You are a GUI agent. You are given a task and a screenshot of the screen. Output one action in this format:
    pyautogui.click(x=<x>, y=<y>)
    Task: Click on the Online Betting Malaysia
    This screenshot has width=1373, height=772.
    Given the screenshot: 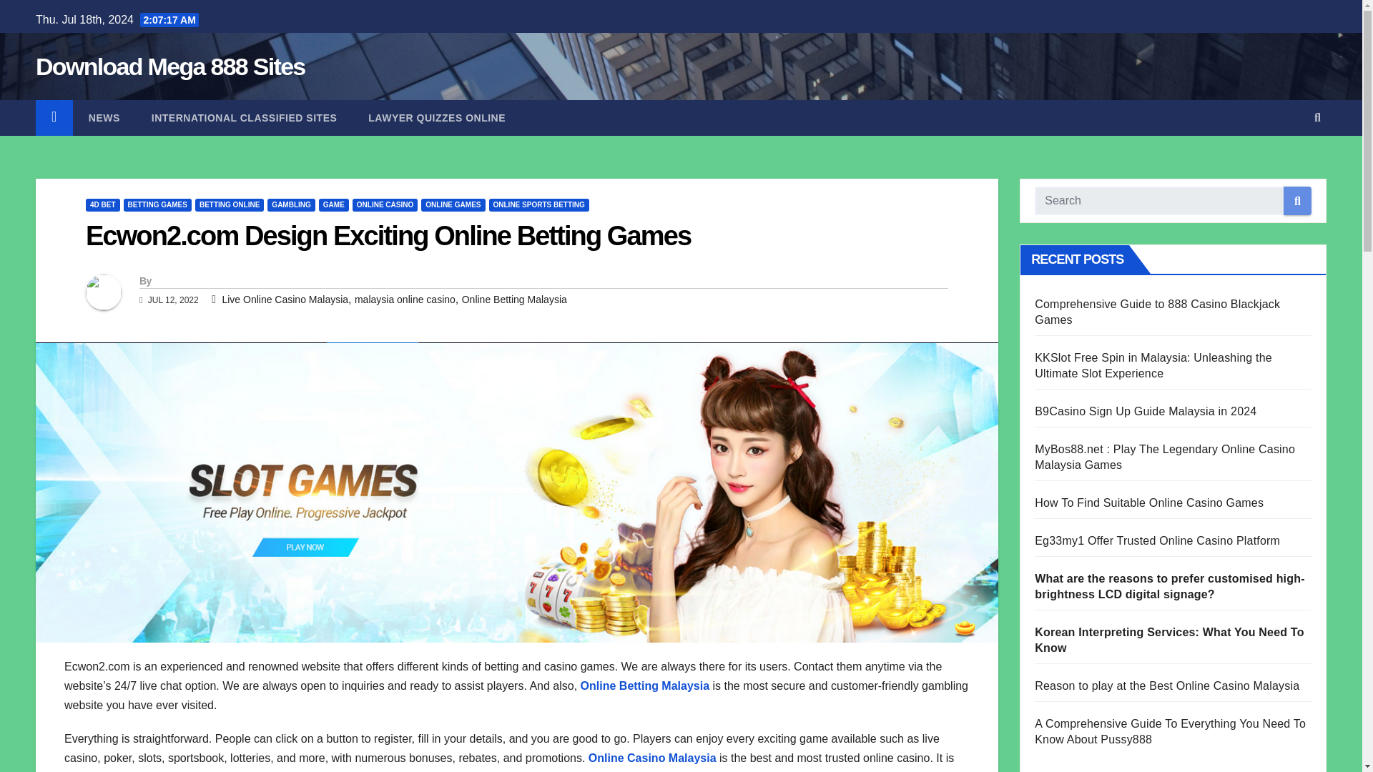 What is the action you would take?
    pyautogui.click(x=513, y=299)
    